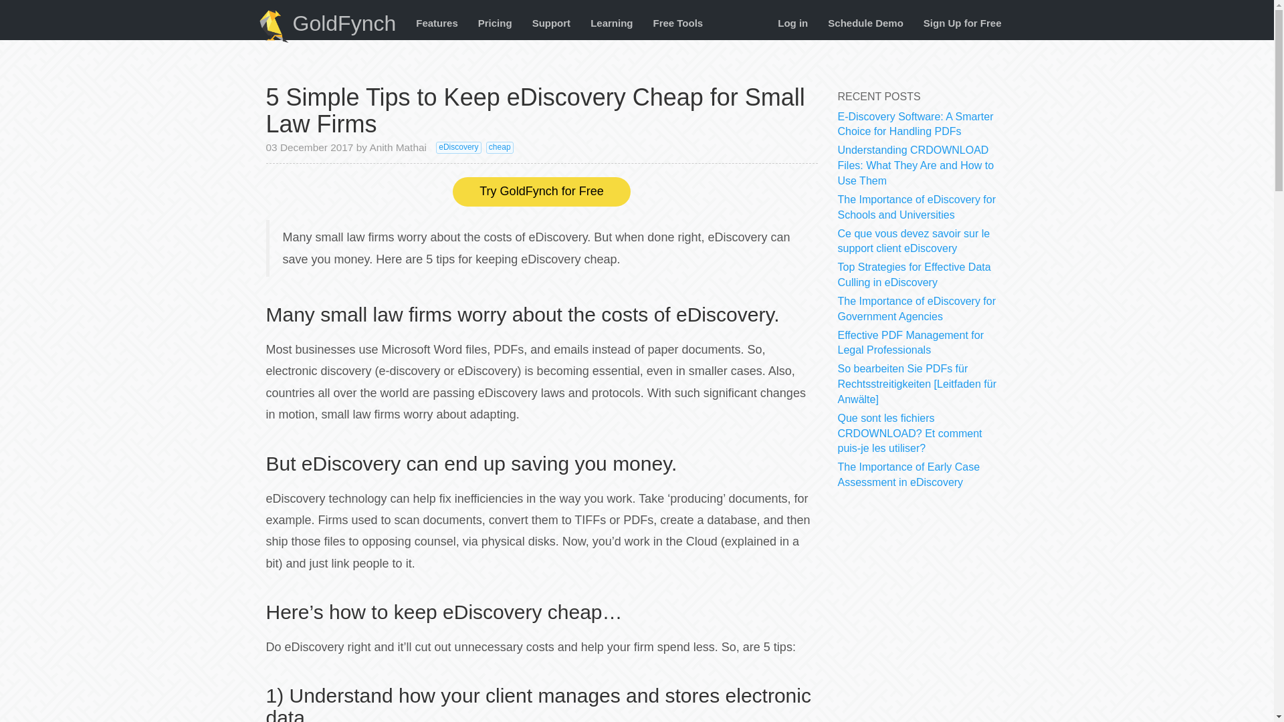 This screenshot has width=1284, height=722. I want to click on Ce que vous devez savoir sur le support client eDiscovery, so click(914, 241).